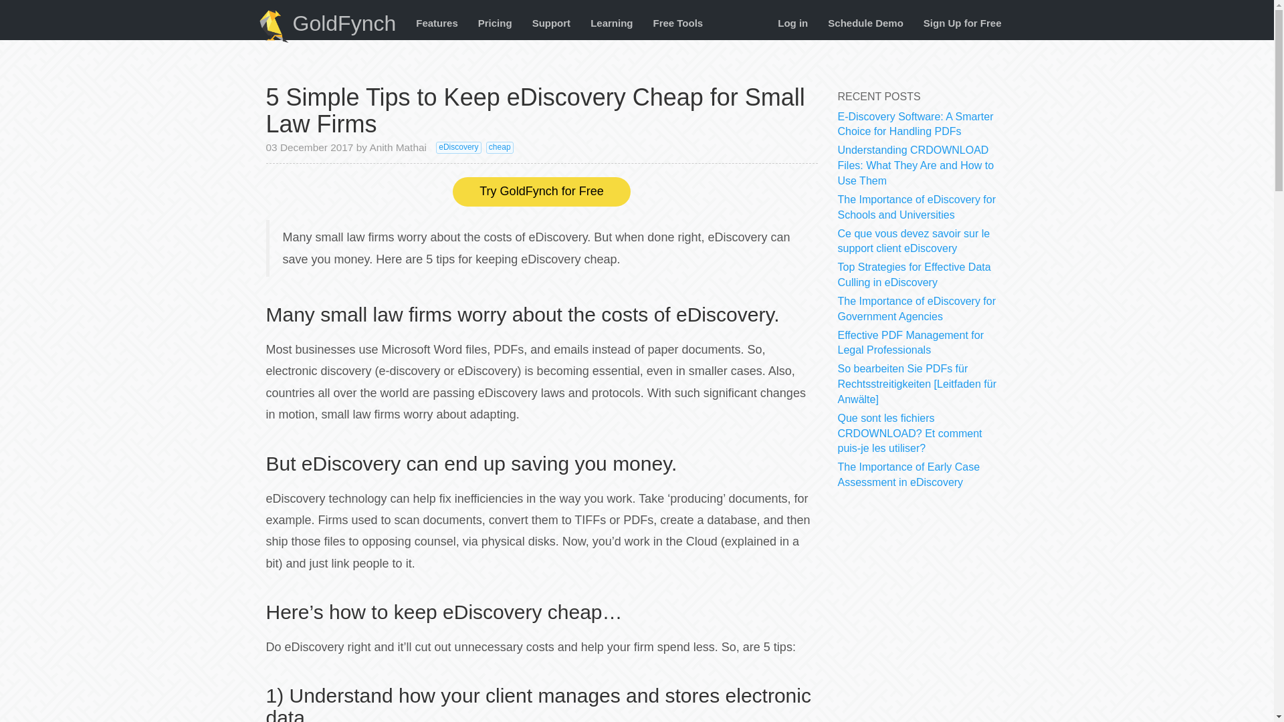 This screenshot has width=1284, height=722. I want to click on Ce que vous devez savoir sur le support client eDiscovery, so click(914, 241).